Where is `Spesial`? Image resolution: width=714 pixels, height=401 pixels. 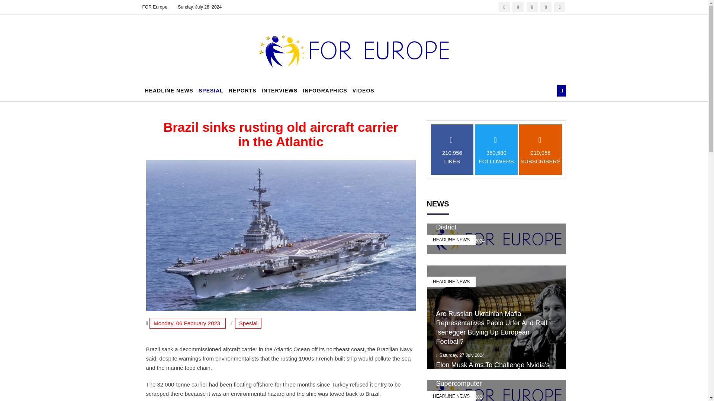
Spesial is located at coordinates (248, 323).